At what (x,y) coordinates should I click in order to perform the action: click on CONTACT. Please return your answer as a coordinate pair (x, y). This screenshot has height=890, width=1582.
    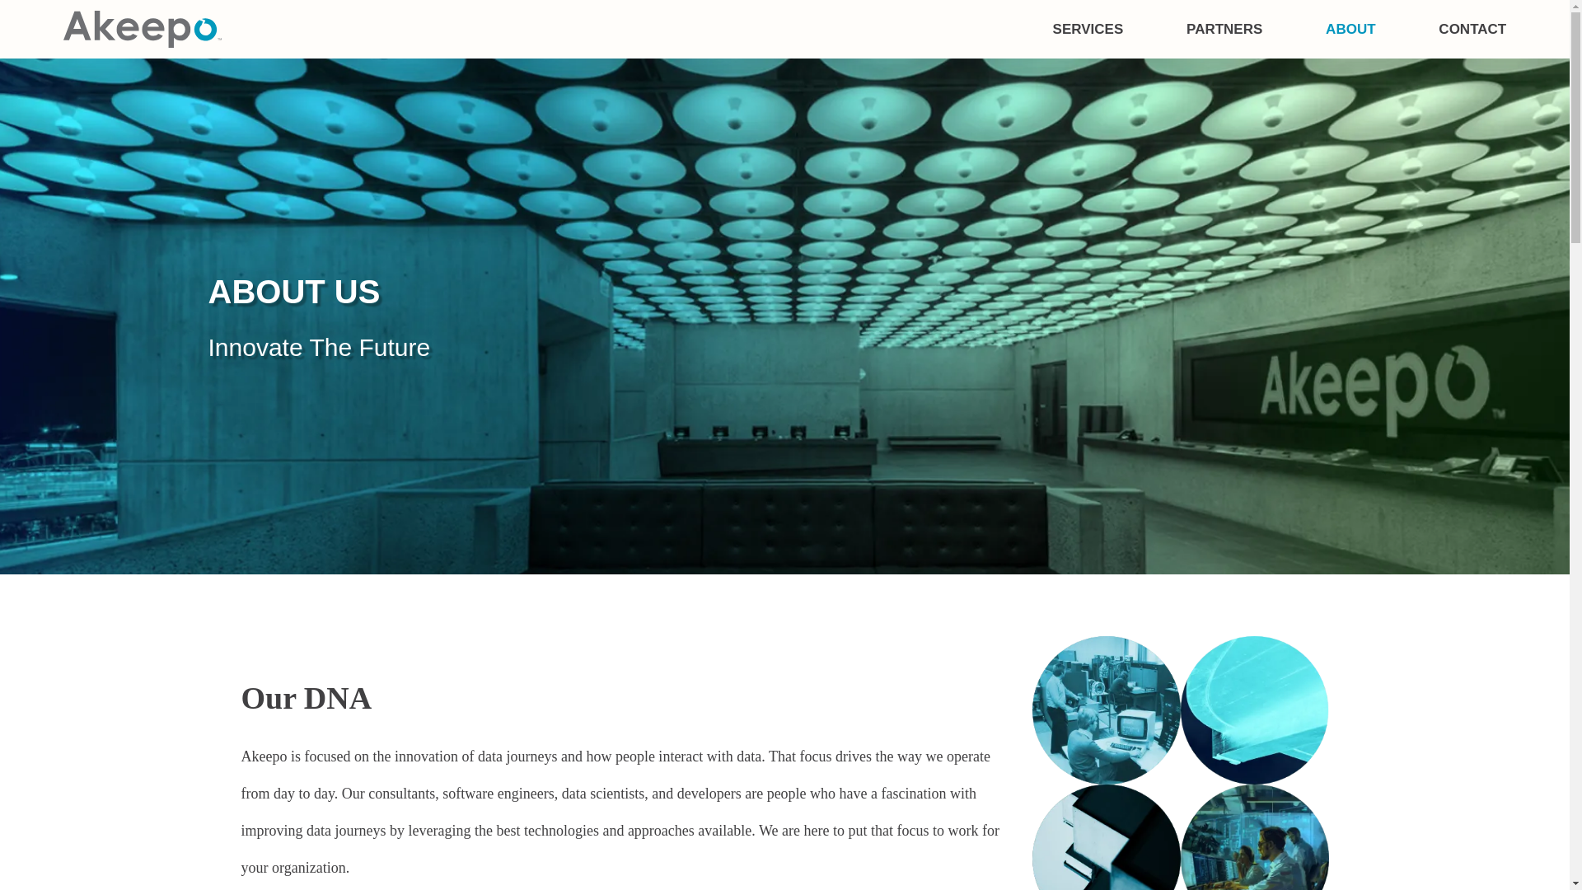
    Looking at the image, I should click on (1472, 30).